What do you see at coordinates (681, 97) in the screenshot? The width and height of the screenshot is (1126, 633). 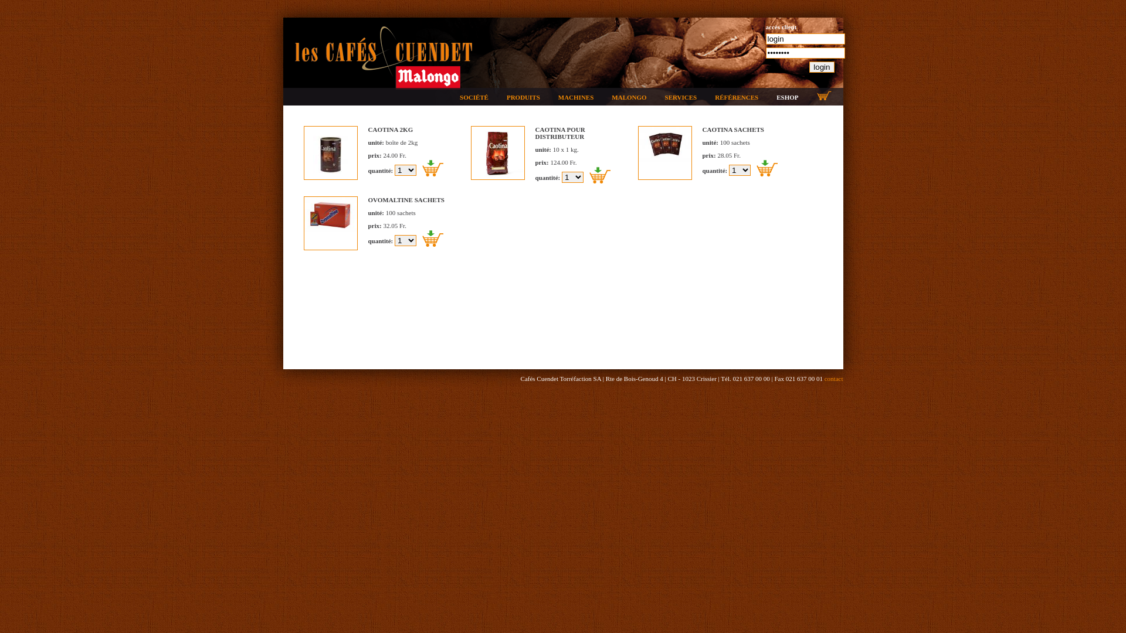 I see `SERVICES` at bounding box center [681, 97].